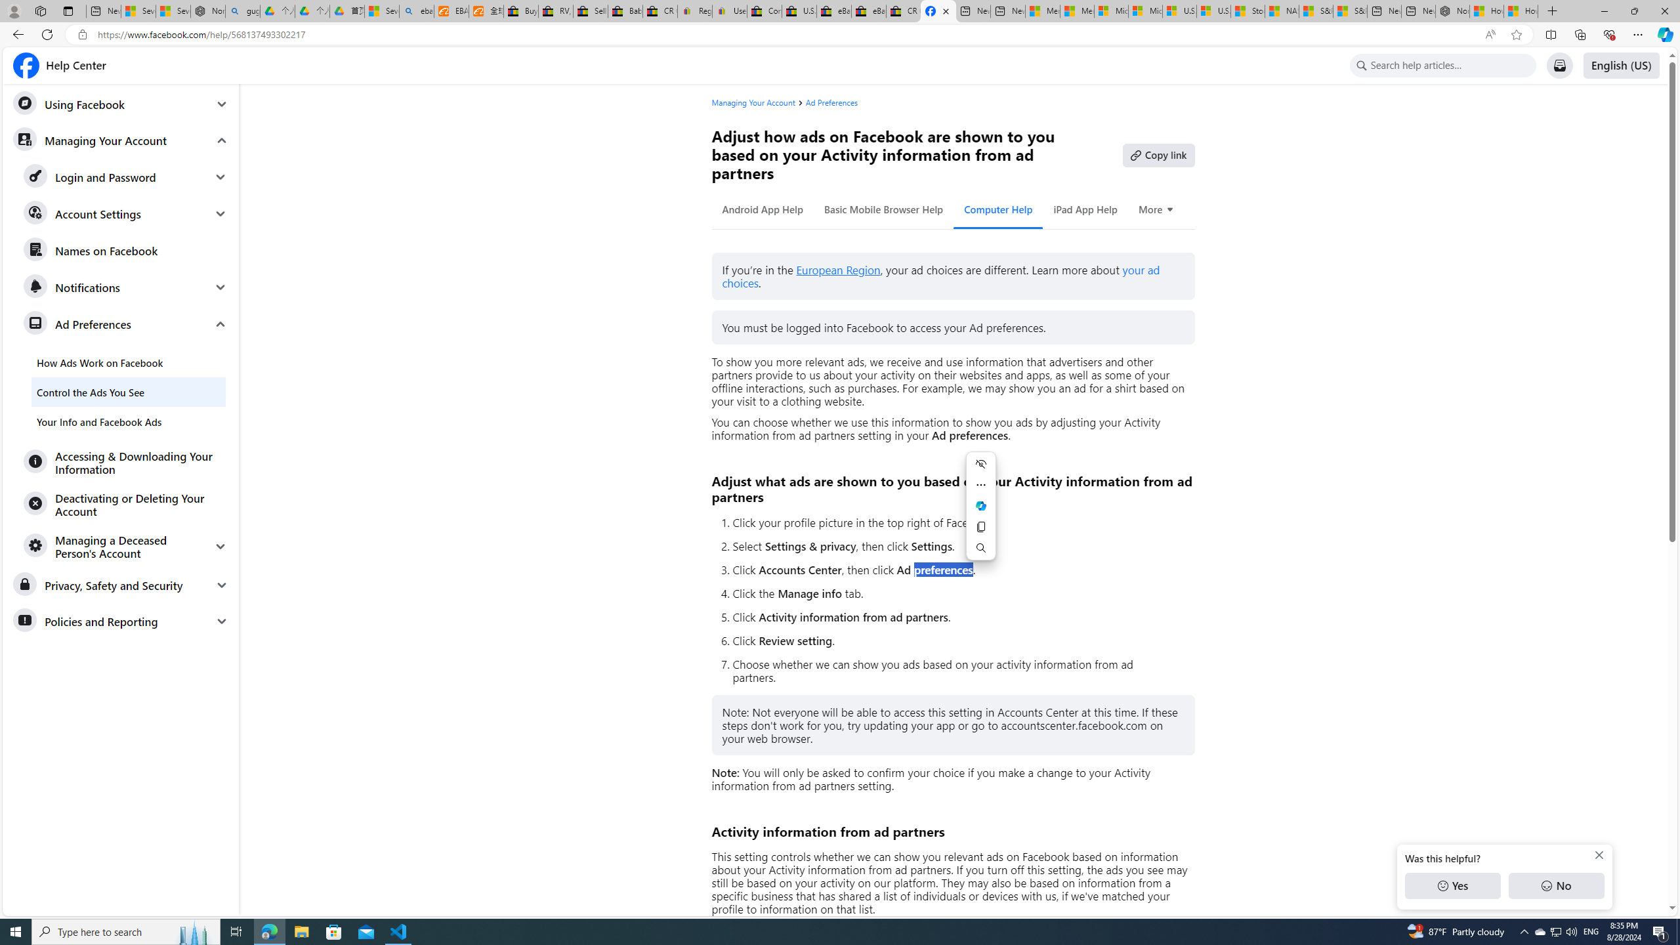  Describe the element at coordinates (59, 66) in the screenshot. I see `Facebook Help Center` at that location.